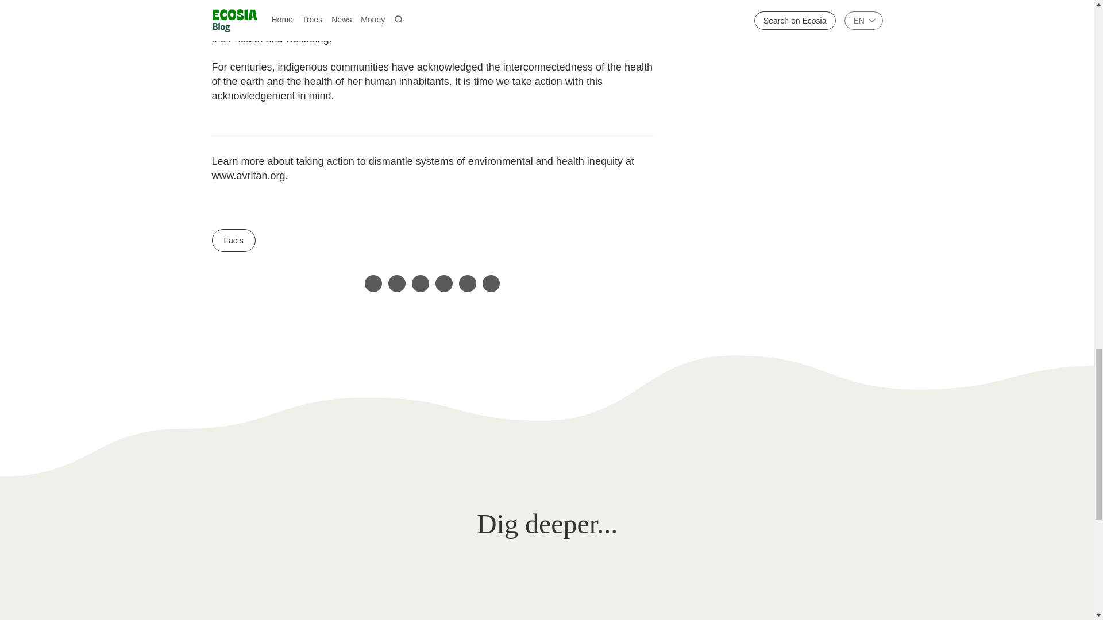  Describe the element at coordinates (491, 284) in the screenshot. I see `Copy link` at that location.